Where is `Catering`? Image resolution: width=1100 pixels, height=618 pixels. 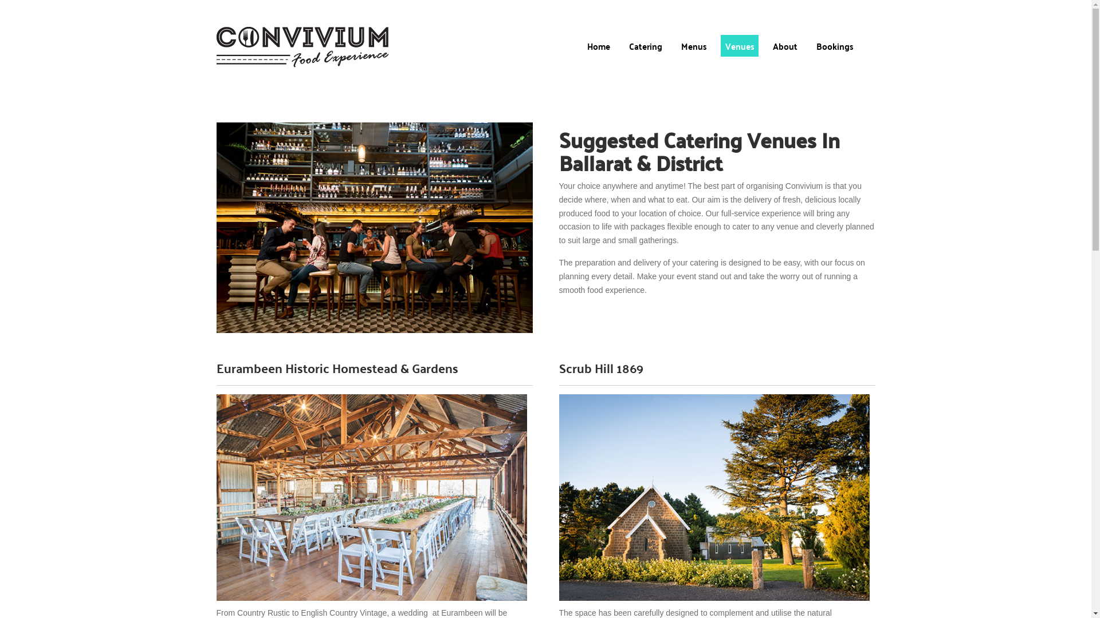 Catering is located at coordinates (646, 46).